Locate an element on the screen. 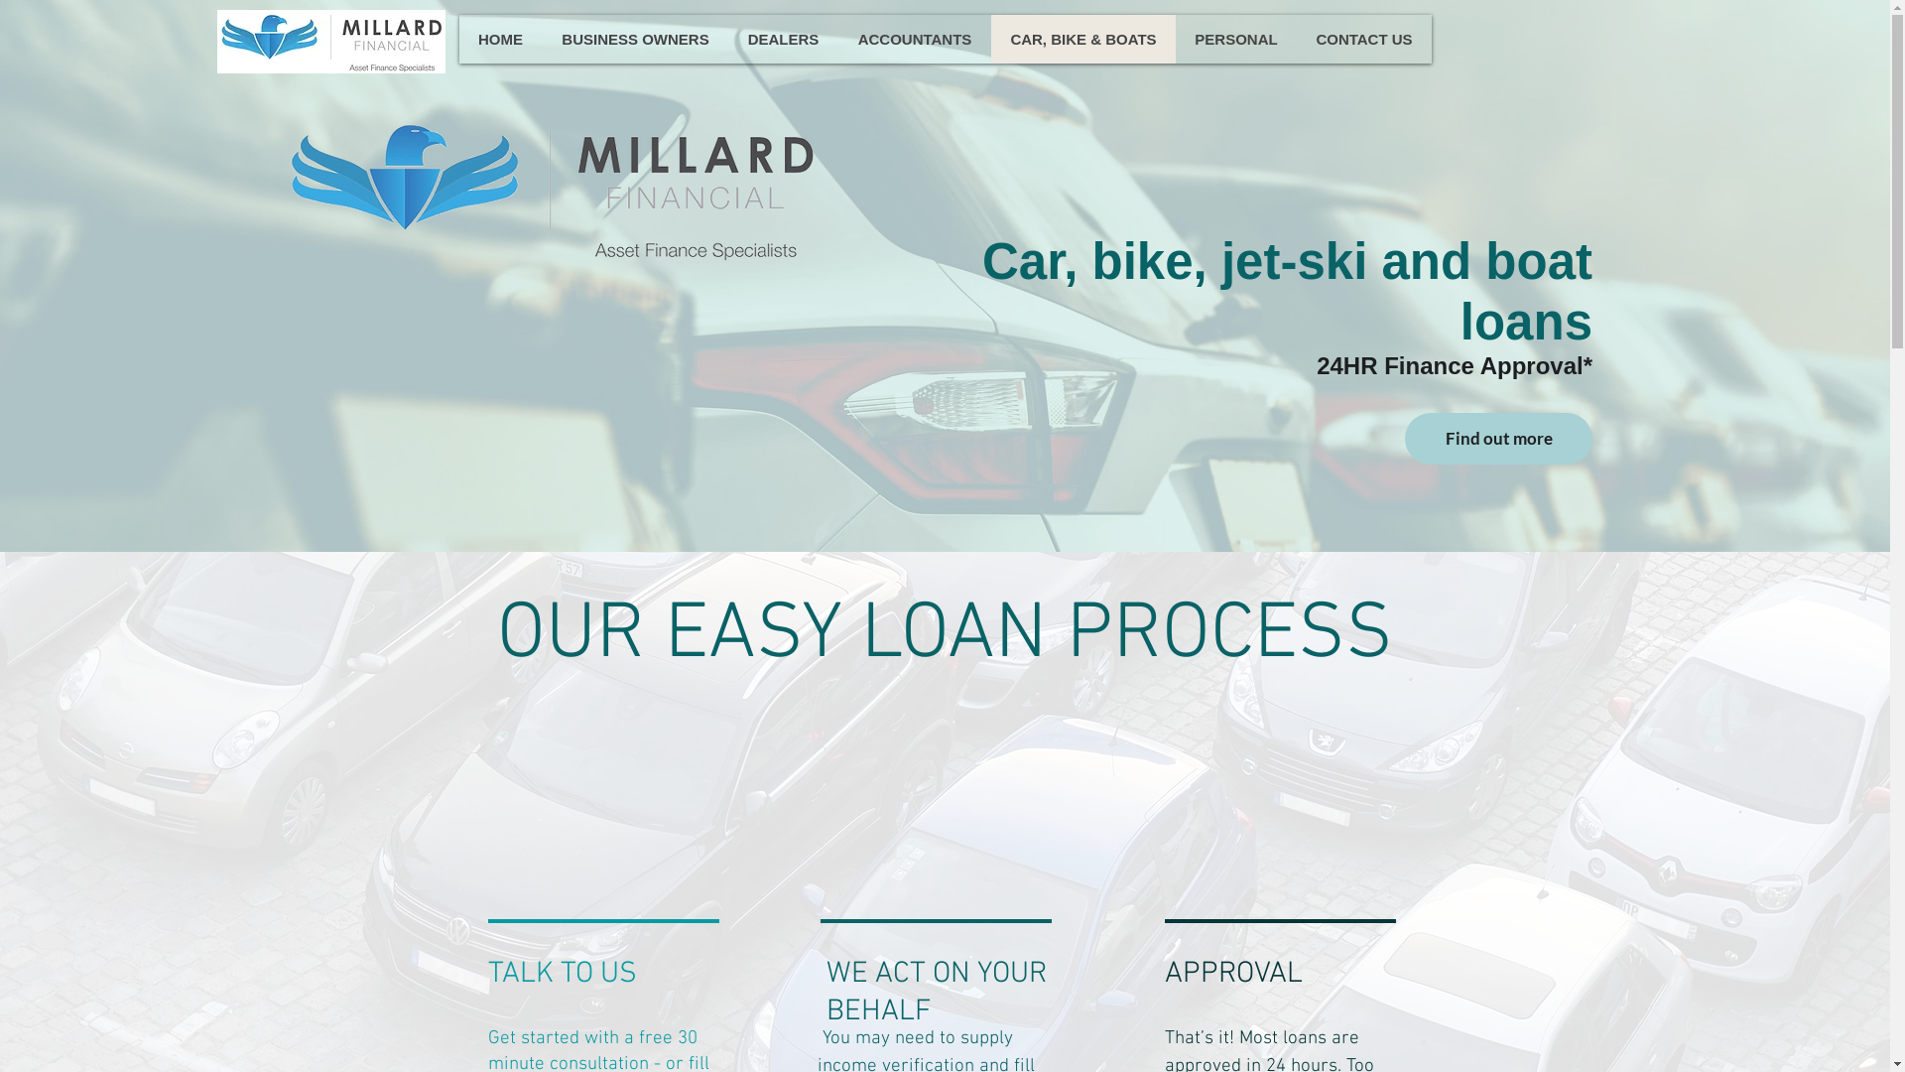  CONTACT US is located at coordinates (1363, 40).